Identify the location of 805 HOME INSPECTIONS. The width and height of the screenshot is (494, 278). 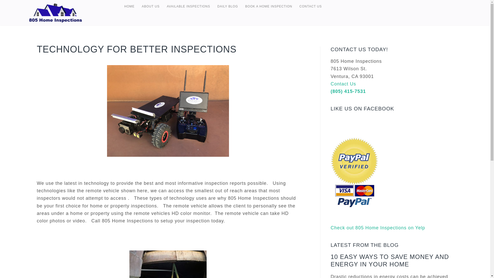
(75, 13).